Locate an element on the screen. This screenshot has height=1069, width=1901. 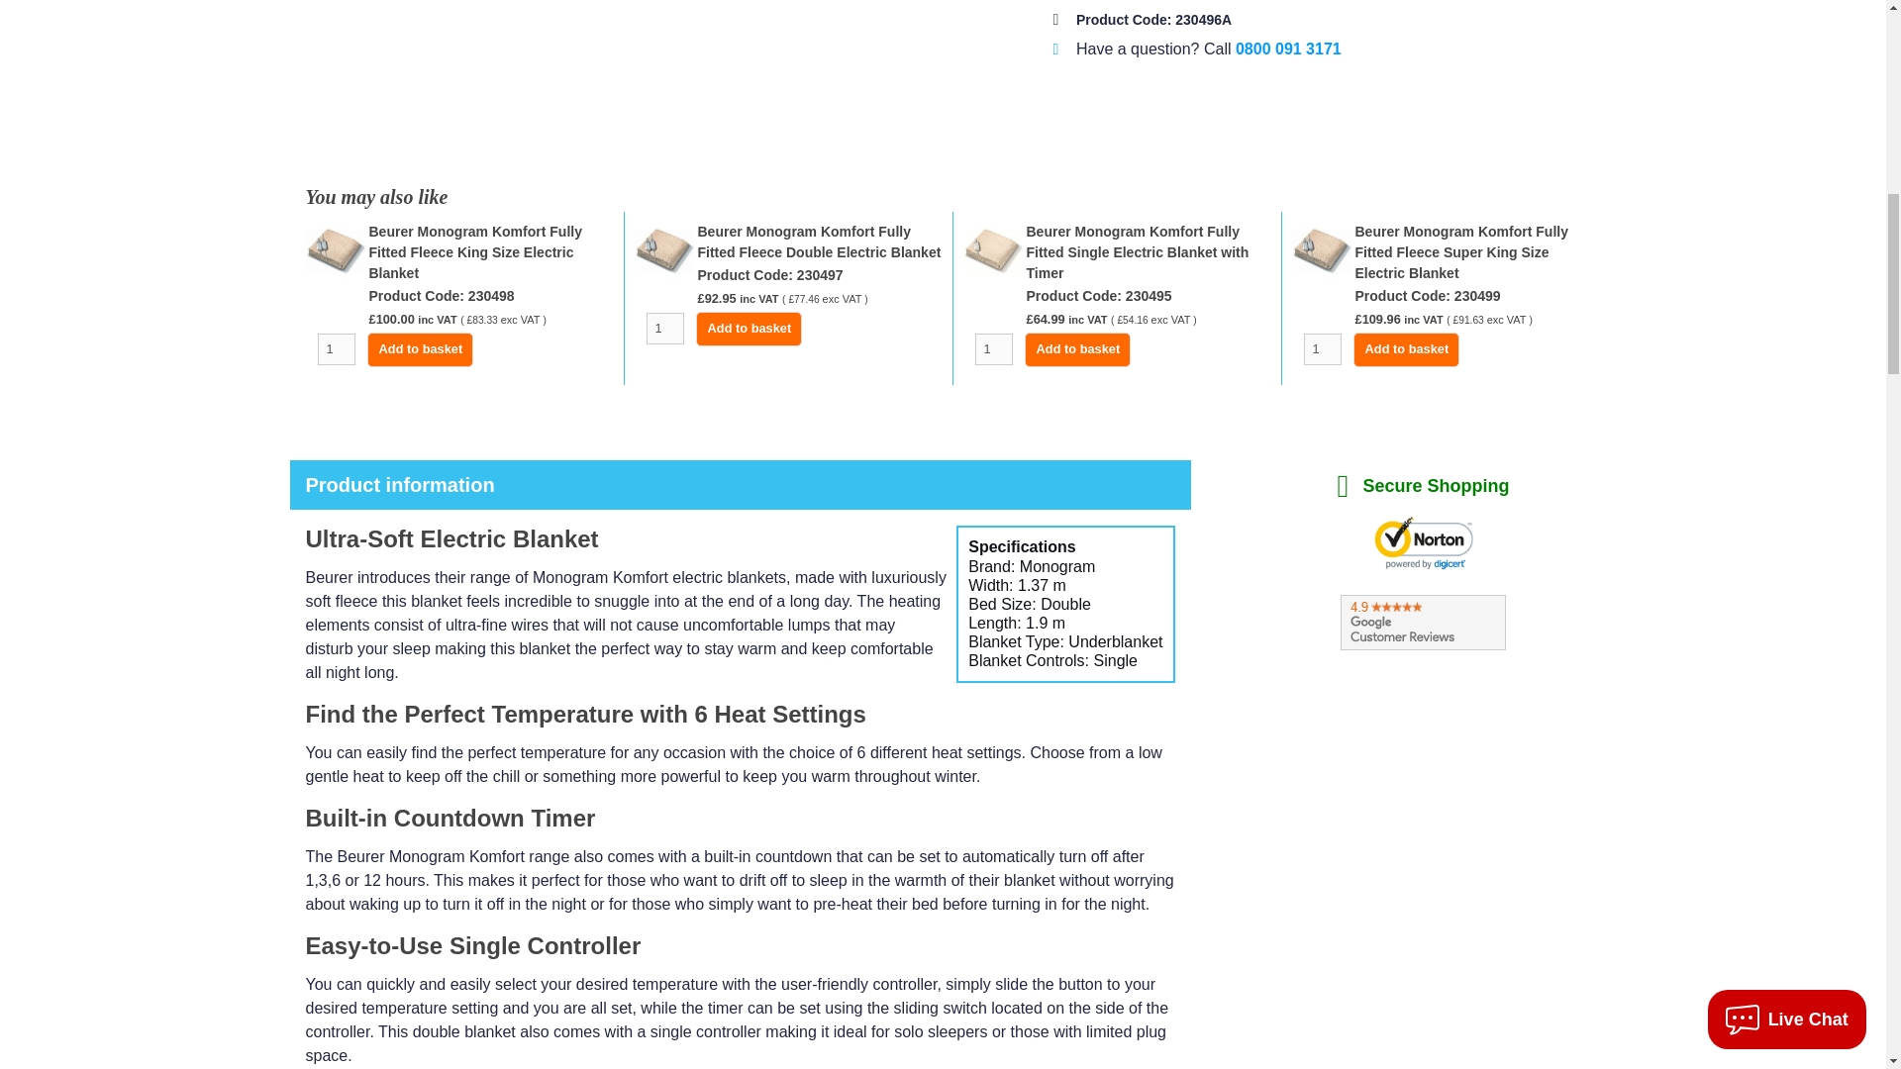
1 is located at coordinates (992, 348).